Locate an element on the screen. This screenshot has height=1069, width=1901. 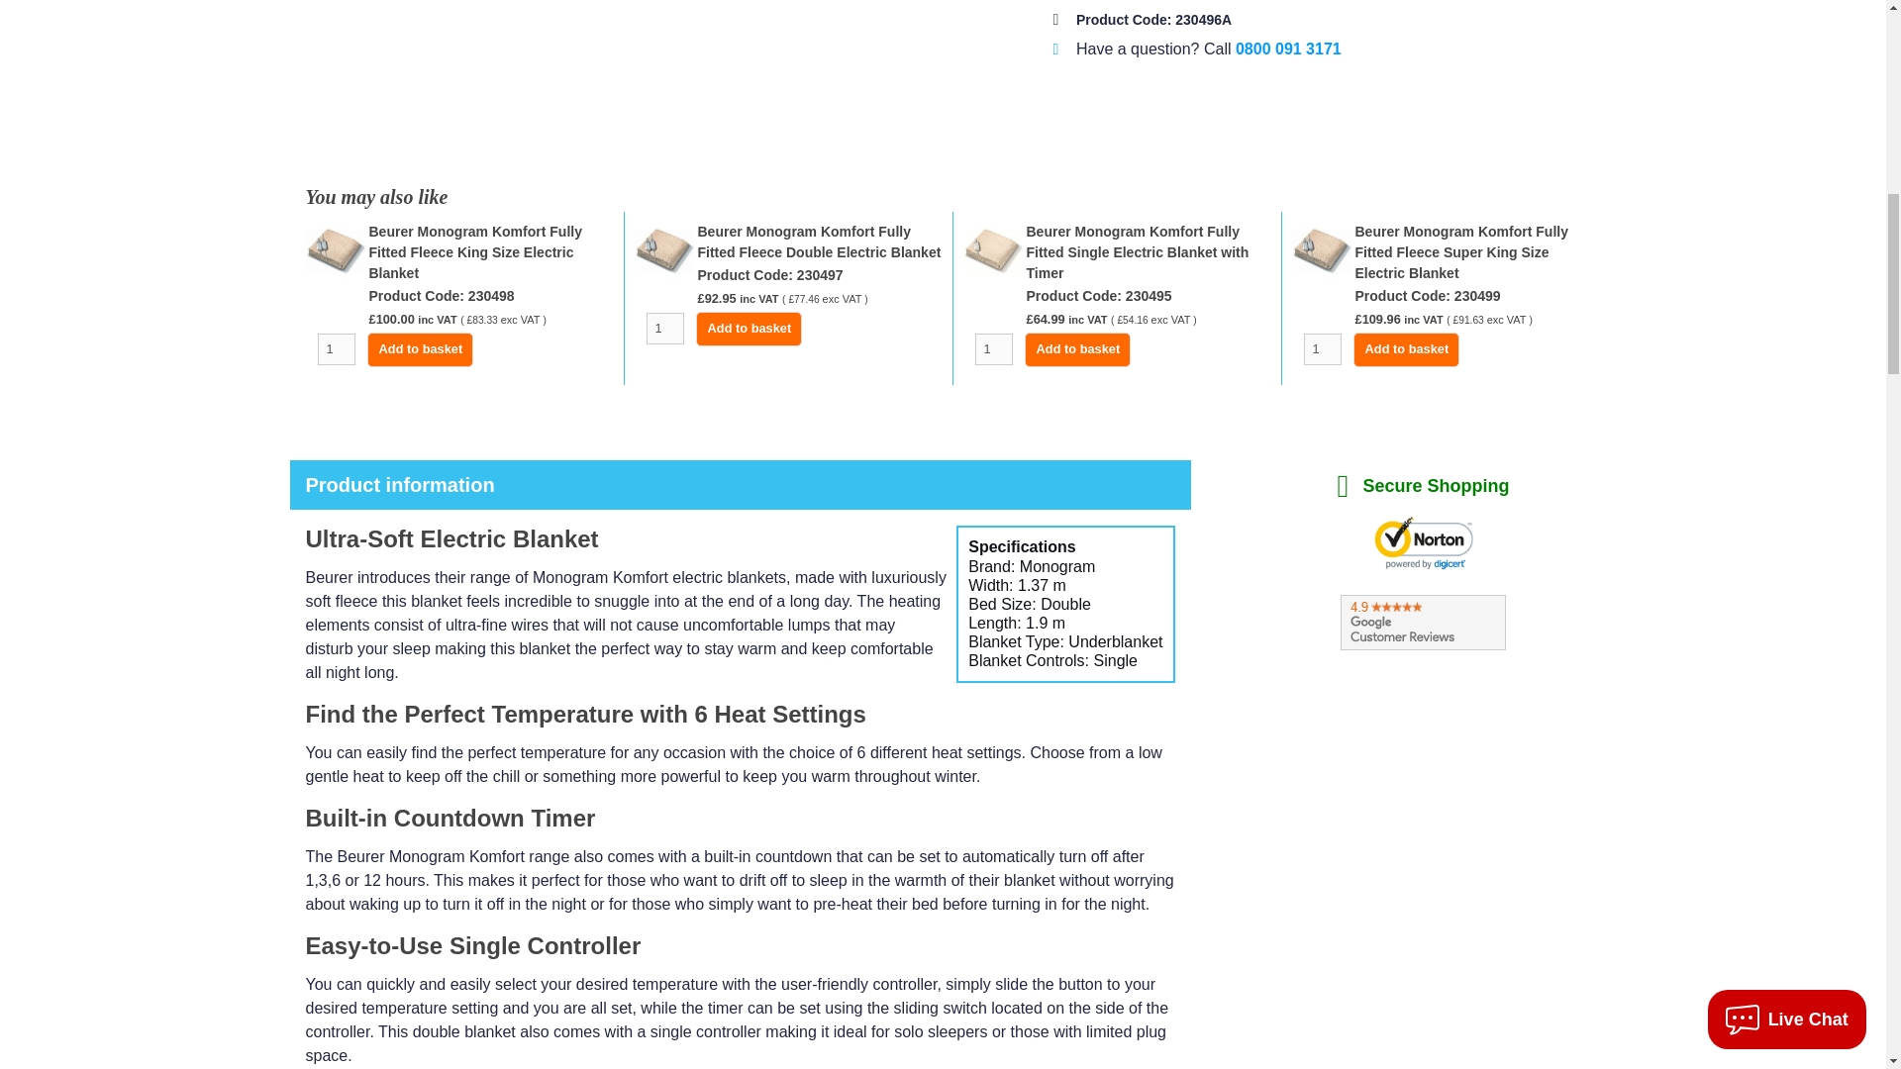
1 is located at coordinates (992, 348).